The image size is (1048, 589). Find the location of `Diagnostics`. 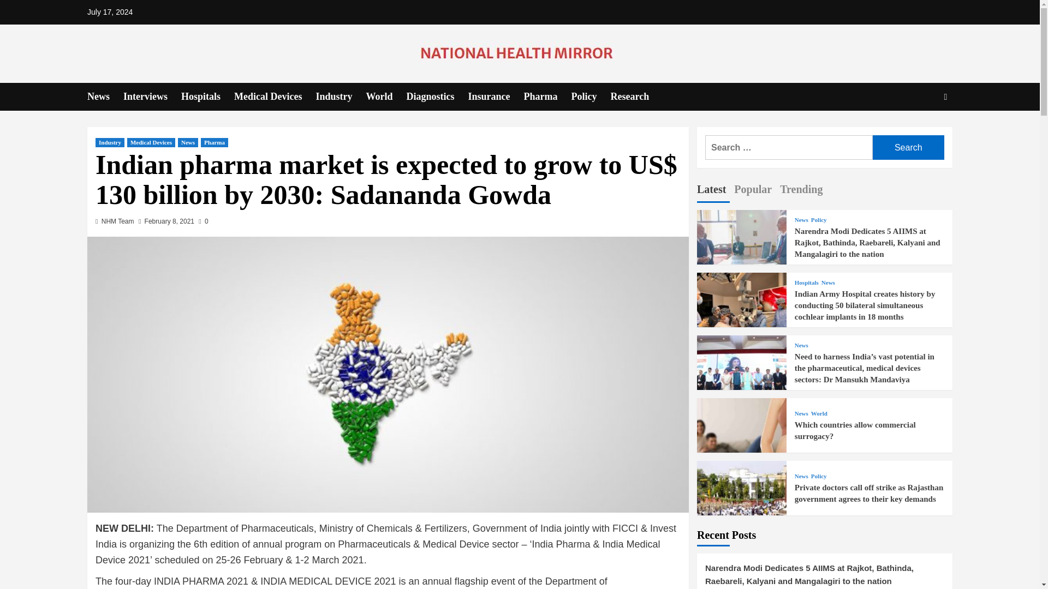

Diagnostics is located at coordinates (437, 97).